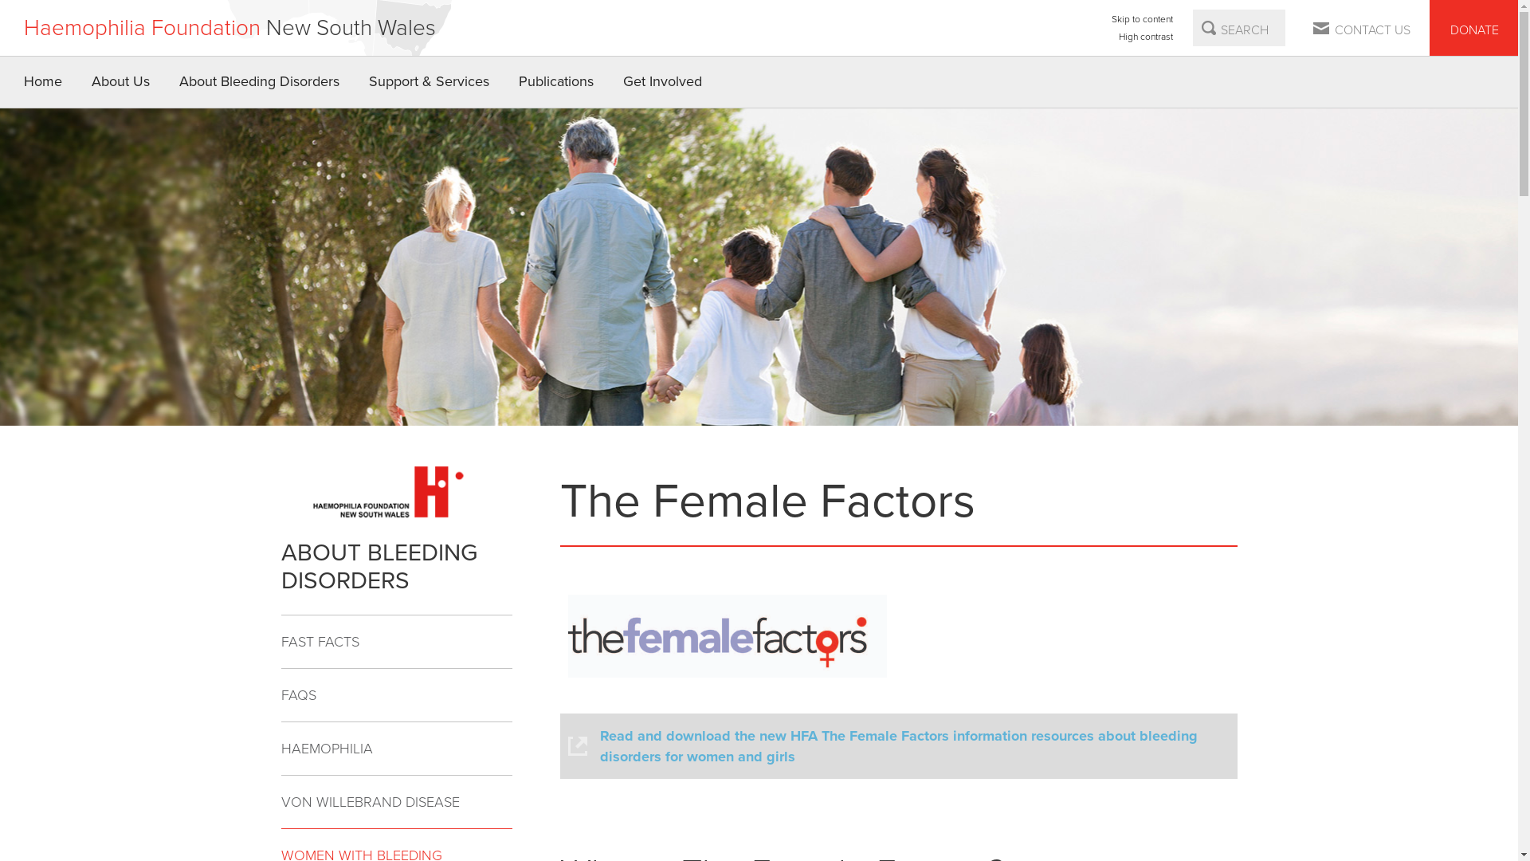  Describe the element at coordinates (396, 749) in the screenshot. I see `HAEMOPHILIA` at that location.